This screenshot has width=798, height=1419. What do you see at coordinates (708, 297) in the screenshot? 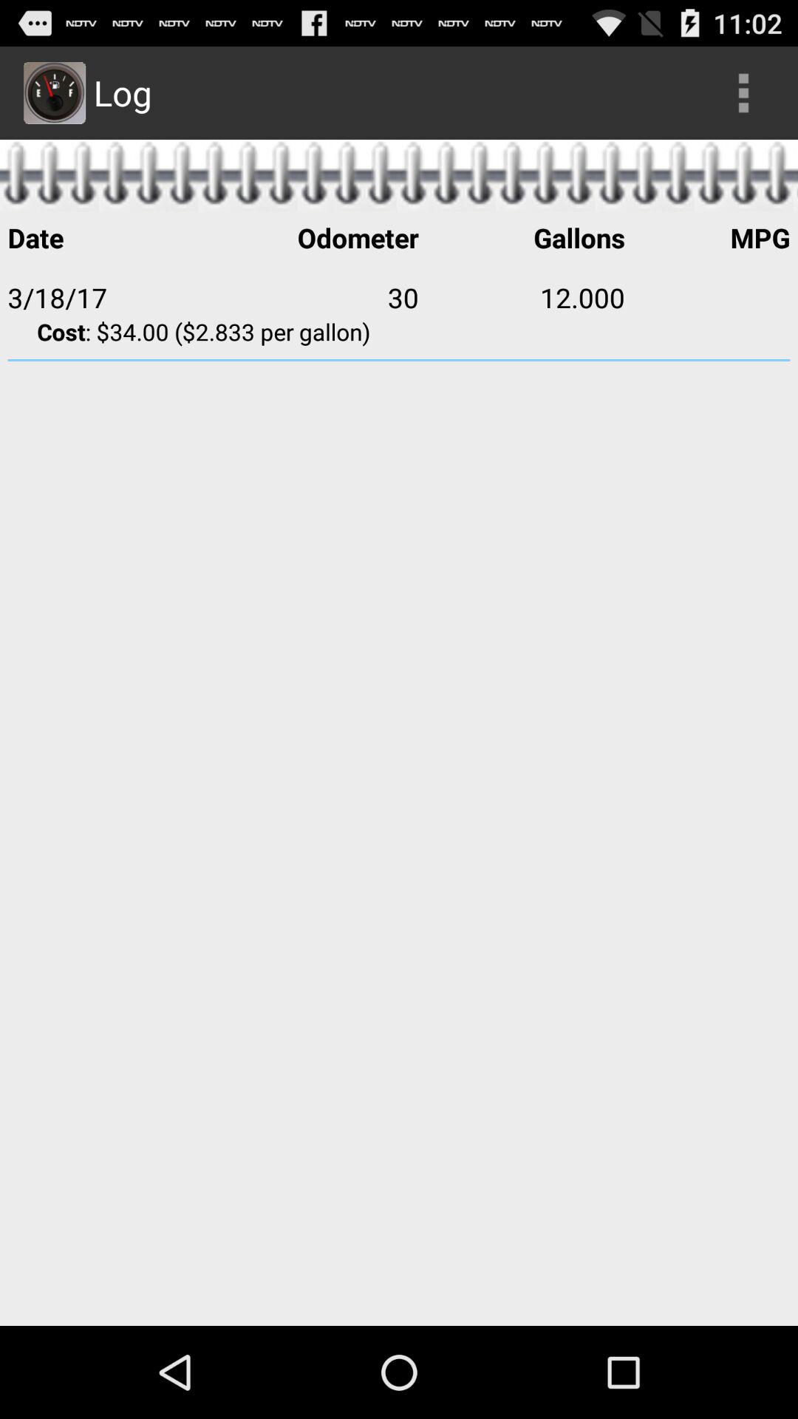
I see `turn off app below gallons app` at bounding box center [708, 297].